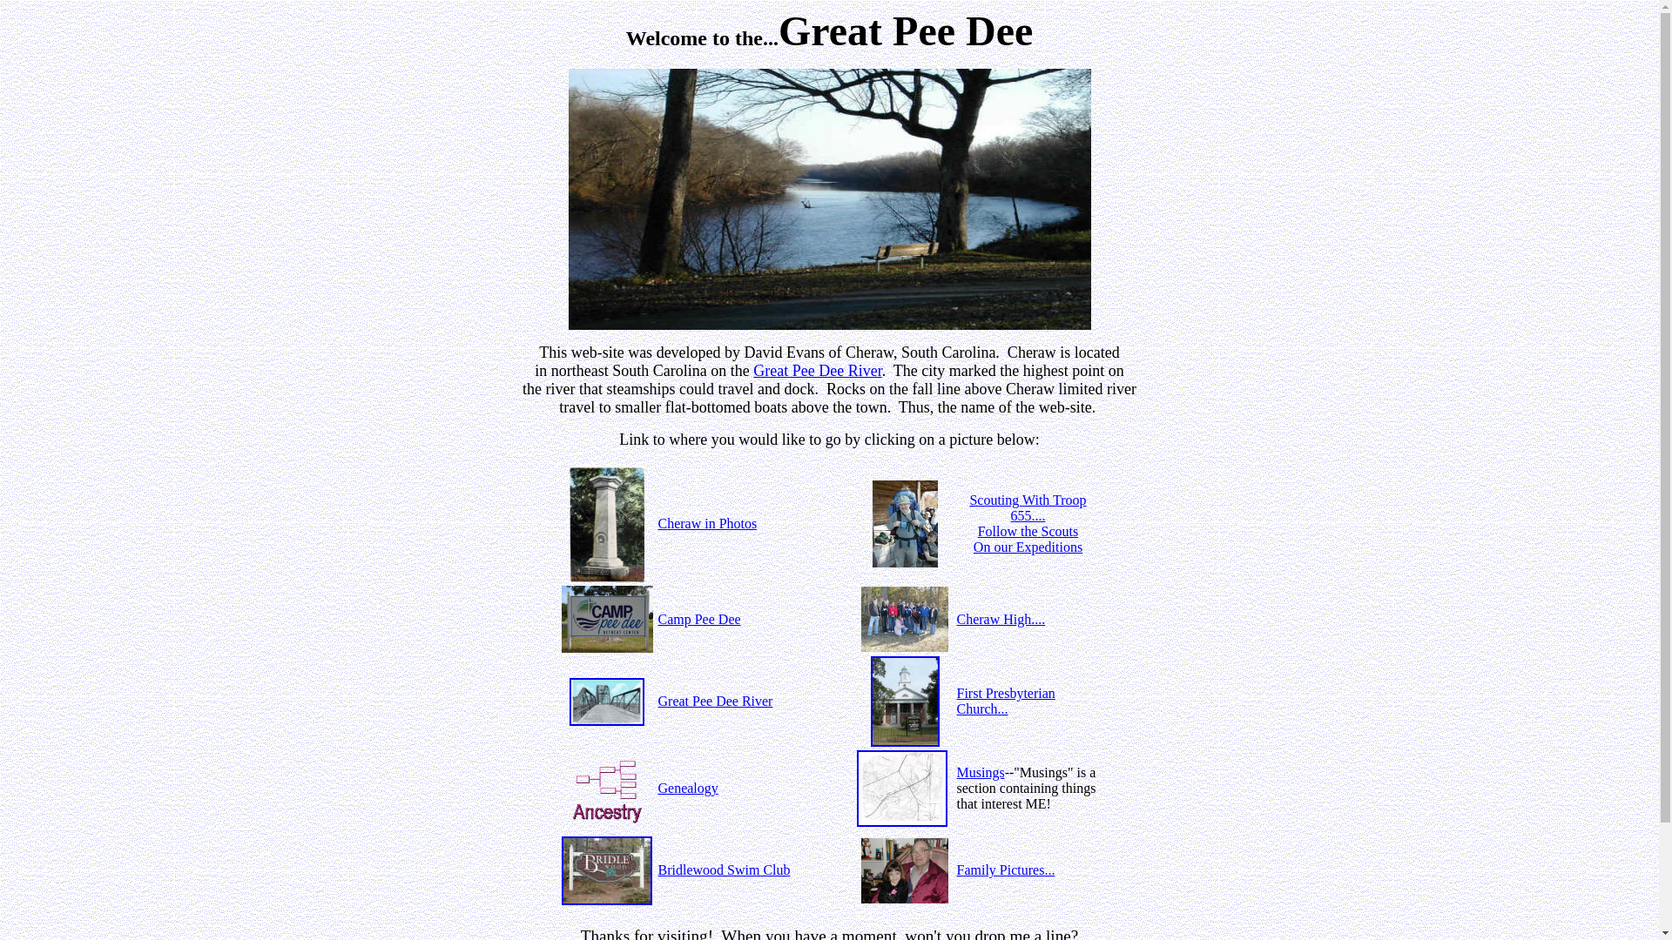 The image size is (1672, 940). Describe the element at coordinates (725, 869) in the screenshot. I see `Bridlewood Swim Club` at that location.